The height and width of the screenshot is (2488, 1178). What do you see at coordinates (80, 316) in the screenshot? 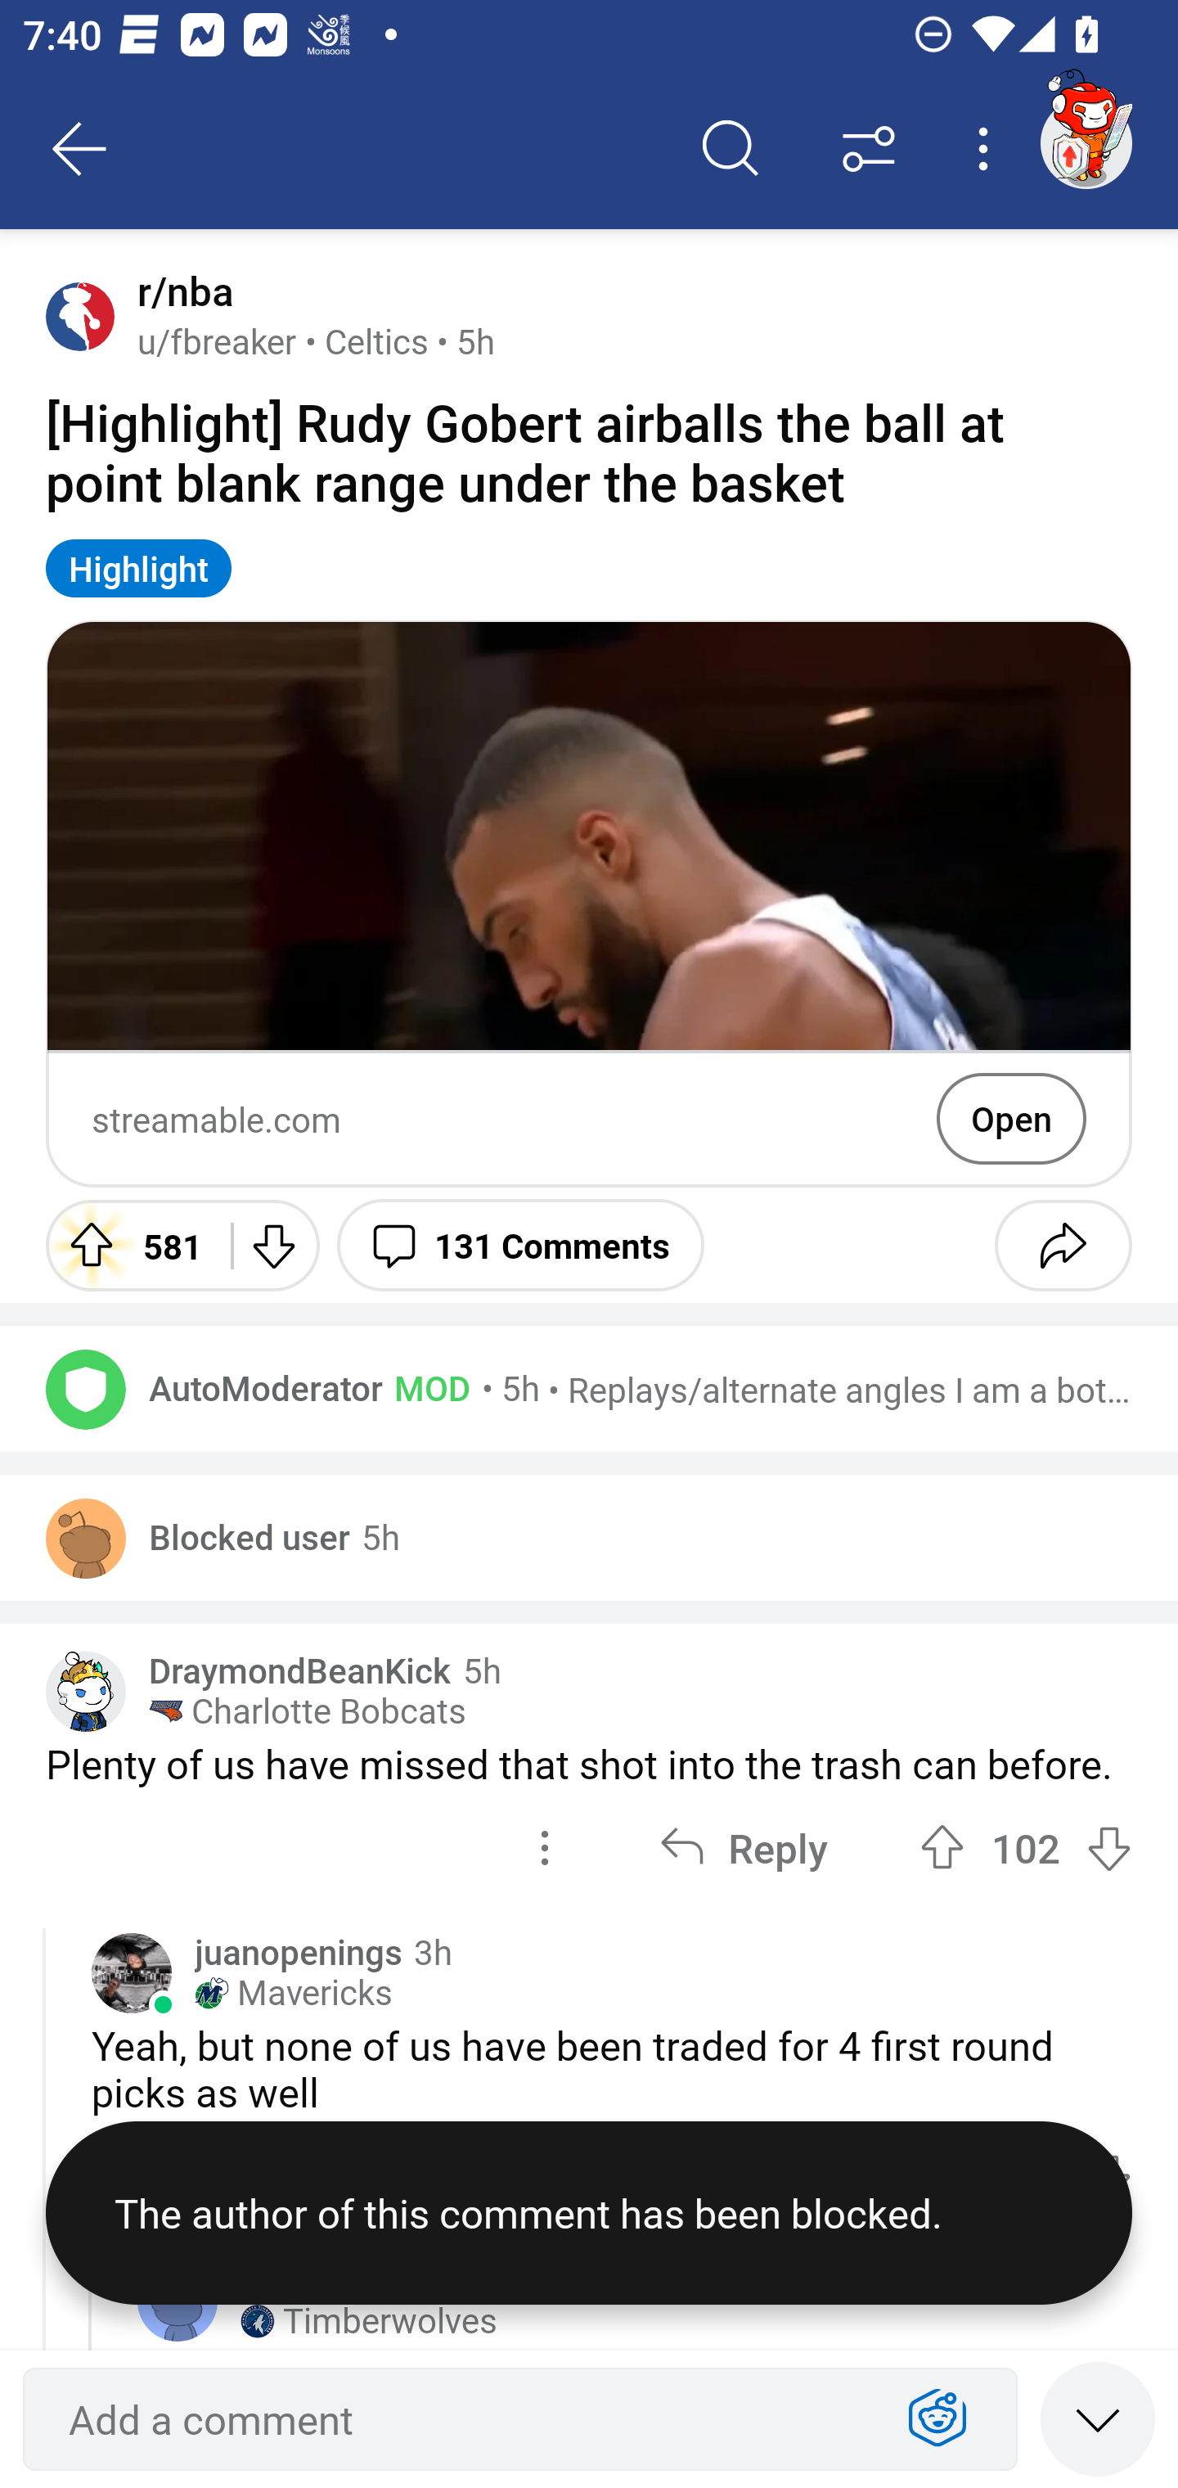
I see `Avatar` at bounding box center [80, 316].